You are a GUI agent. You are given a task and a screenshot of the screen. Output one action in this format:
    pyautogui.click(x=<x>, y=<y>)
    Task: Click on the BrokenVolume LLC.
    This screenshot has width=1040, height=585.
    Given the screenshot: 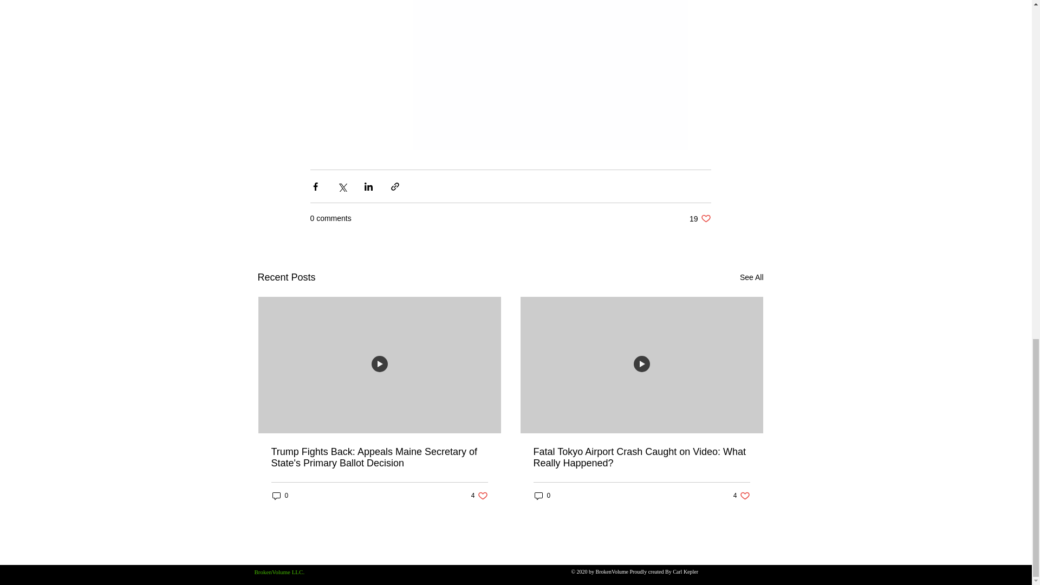 What is the action you would take?
    pyautogui.click(x=700, y=218)
    